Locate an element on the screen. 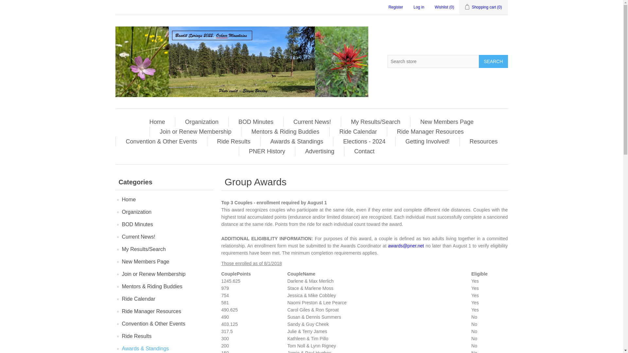 This screenshot has height=353, width=628. New Members Page is located at coordinates (447, 122).